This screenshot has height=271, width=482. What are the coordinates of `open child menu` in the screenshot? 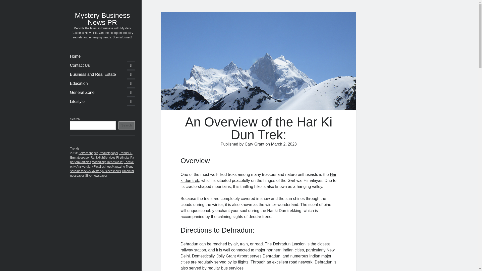 It's located at (131, 74).